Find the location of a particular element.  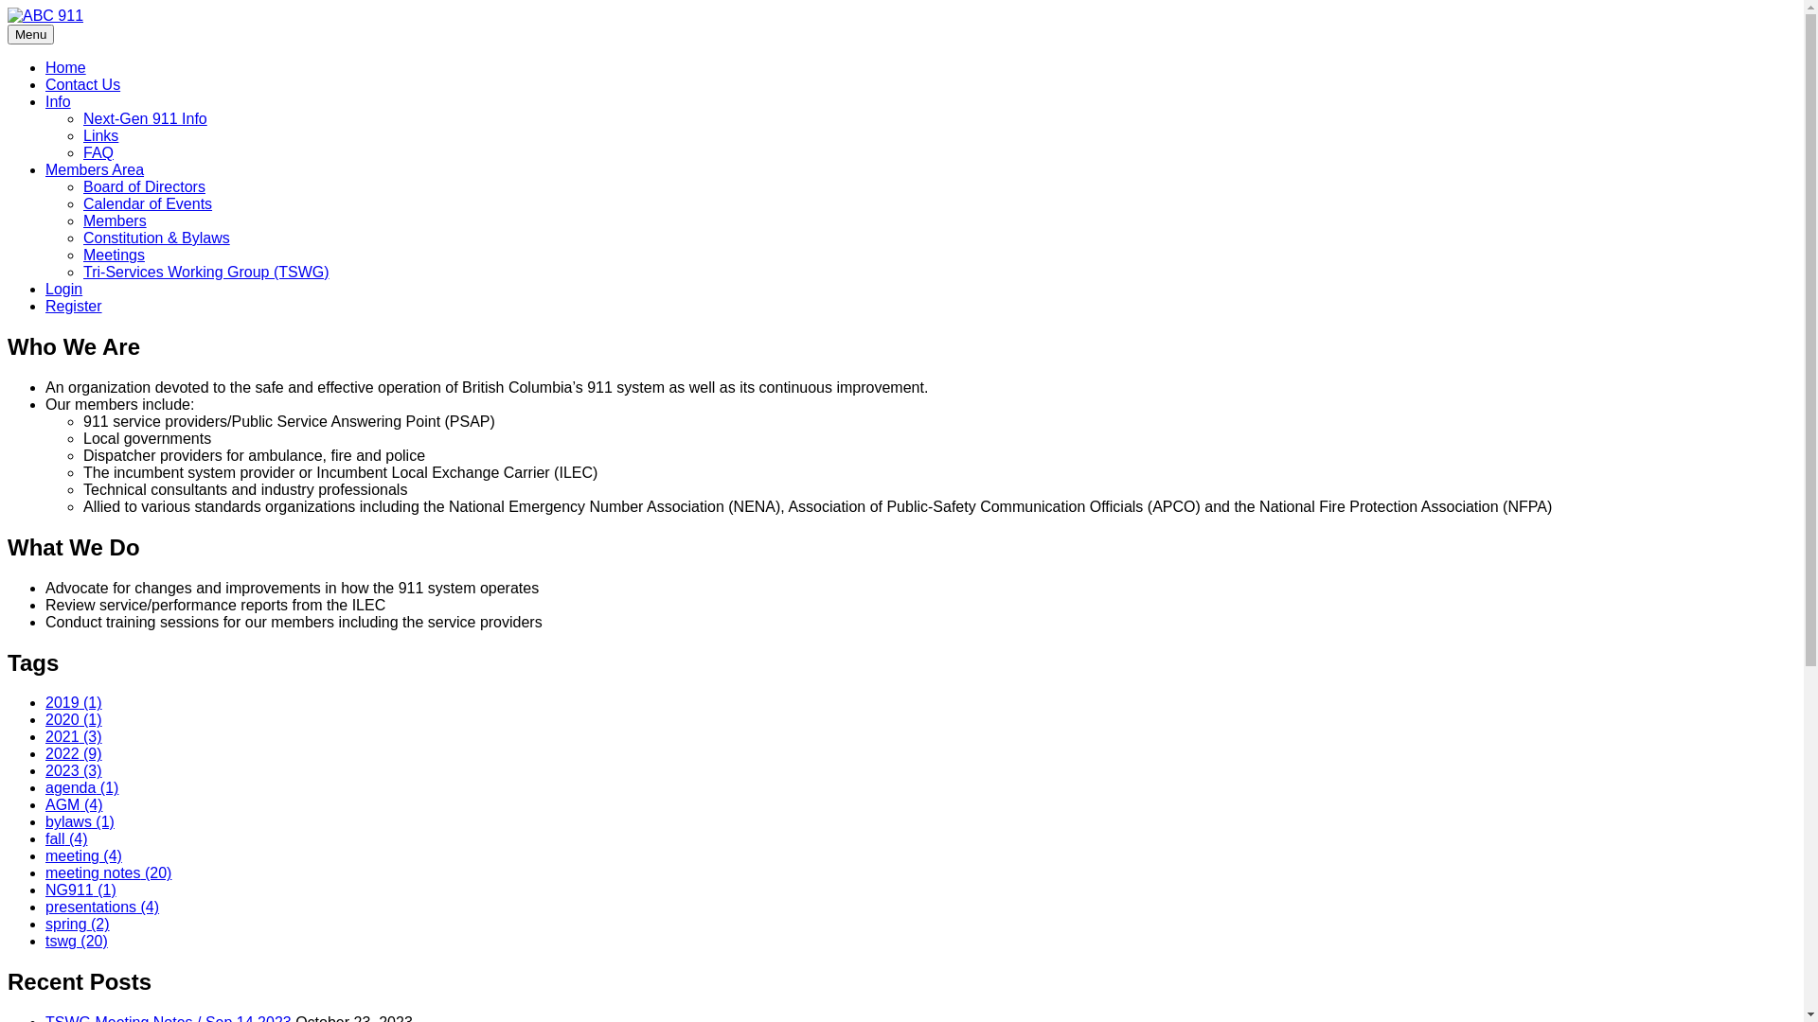

2020 (1) is located at coordinates (74, 719).